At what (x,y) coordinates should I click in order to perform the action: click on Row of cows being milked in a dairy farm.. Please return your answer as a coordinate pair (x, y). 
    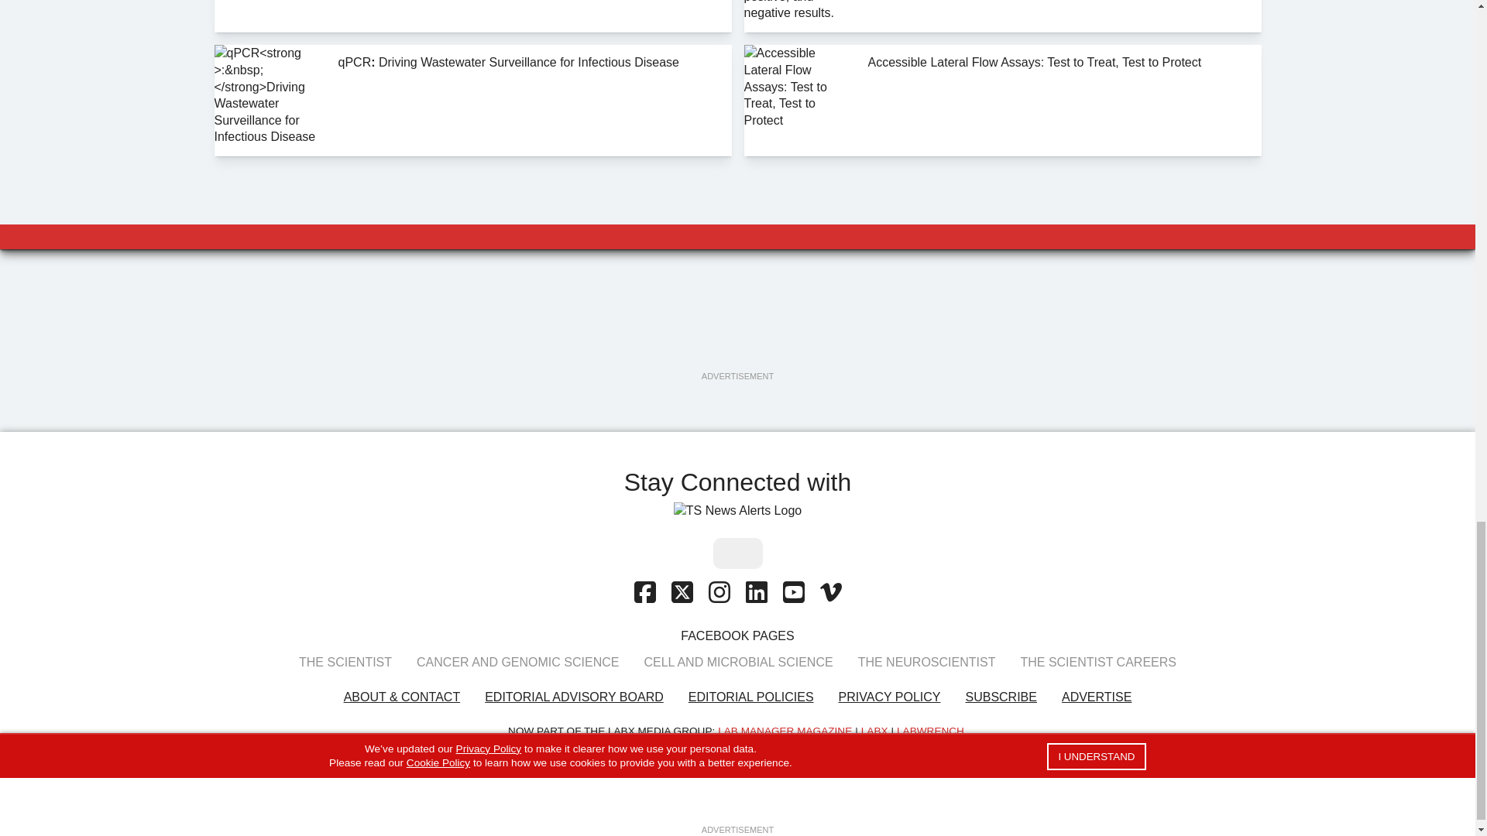
    Looking at the image, I should click on (270, 16).